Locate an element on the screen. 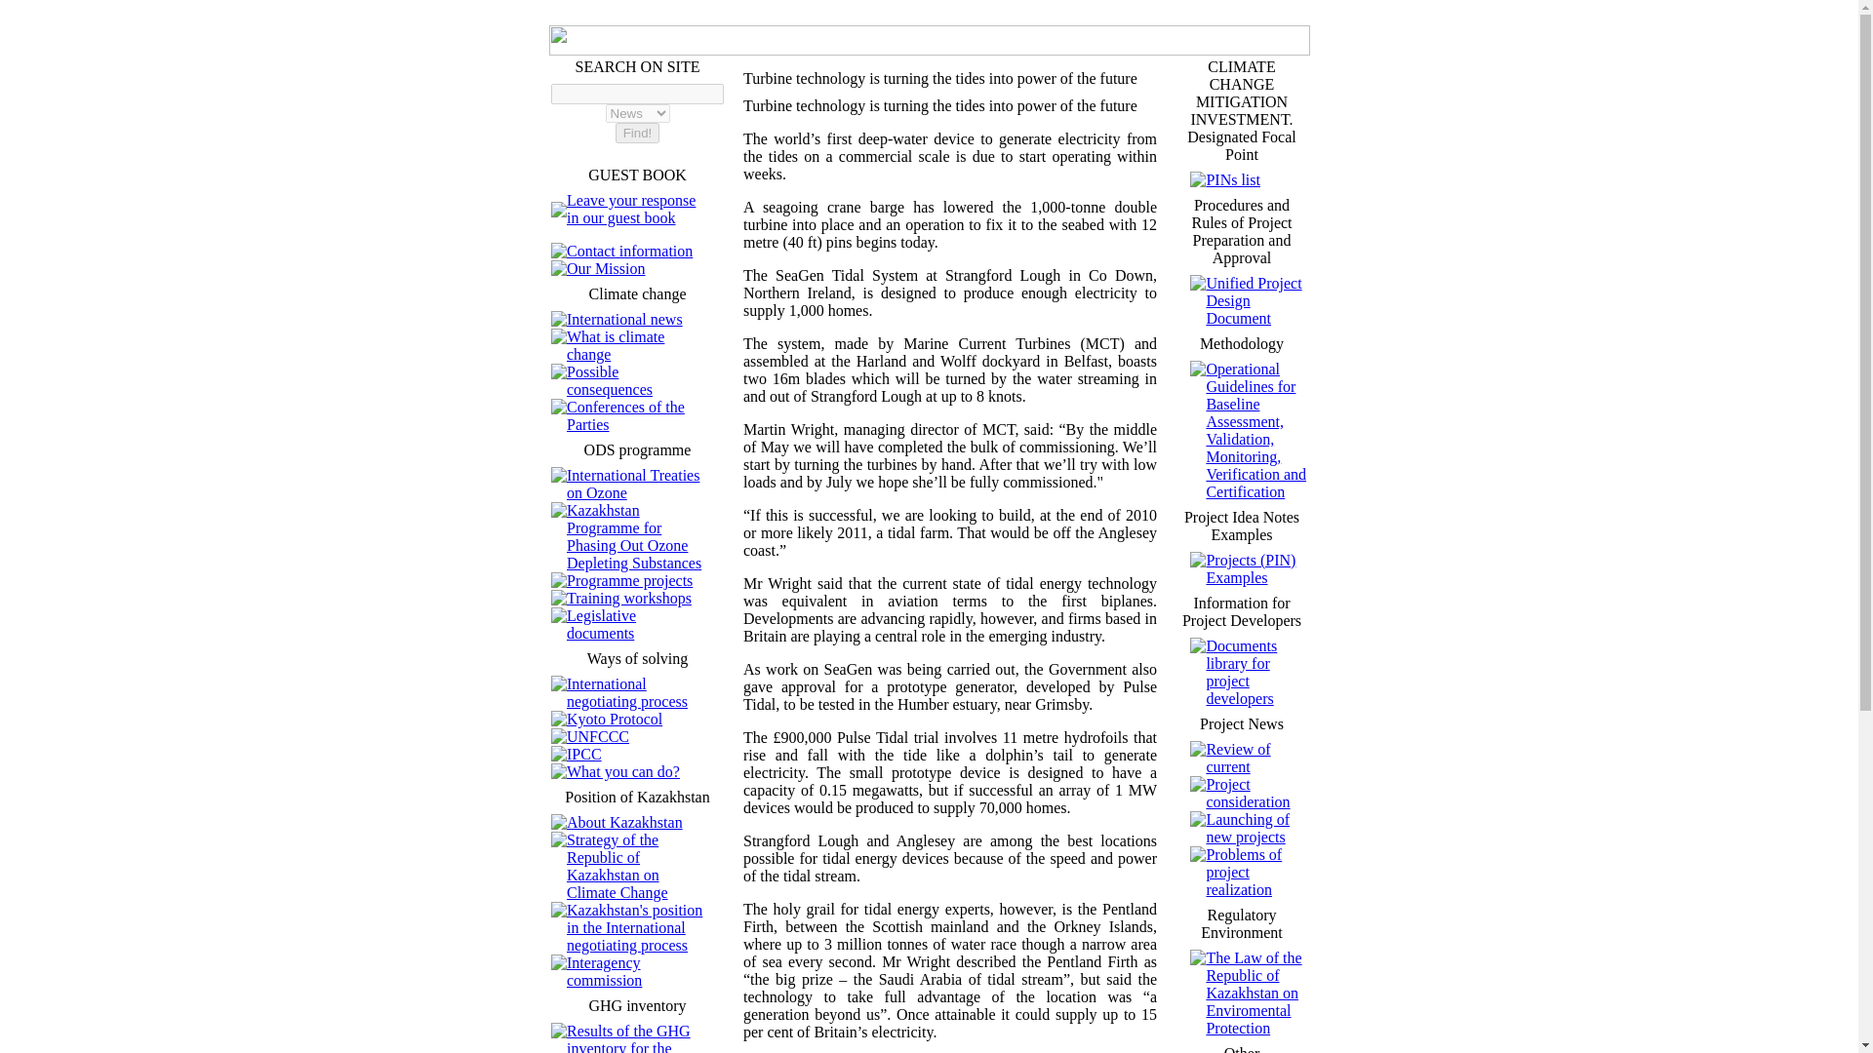 Image resolution: width=1873 pixels, height=1053 pixels. Project consideration is located at coordinates (1248, 792).